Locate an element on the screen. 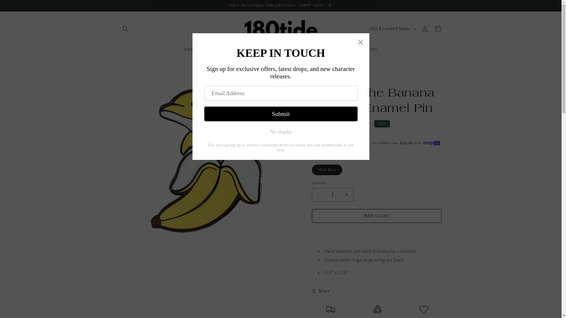 The image size is (566, 318). USD $ | United States is located at coordinates (392, 29).